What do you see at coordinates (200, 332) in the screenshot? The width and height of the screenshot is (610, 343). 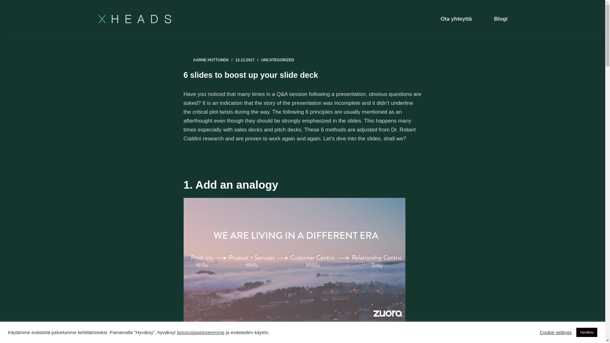 I see `tietosuojaselosteemme` at bounding box center [200, 332].